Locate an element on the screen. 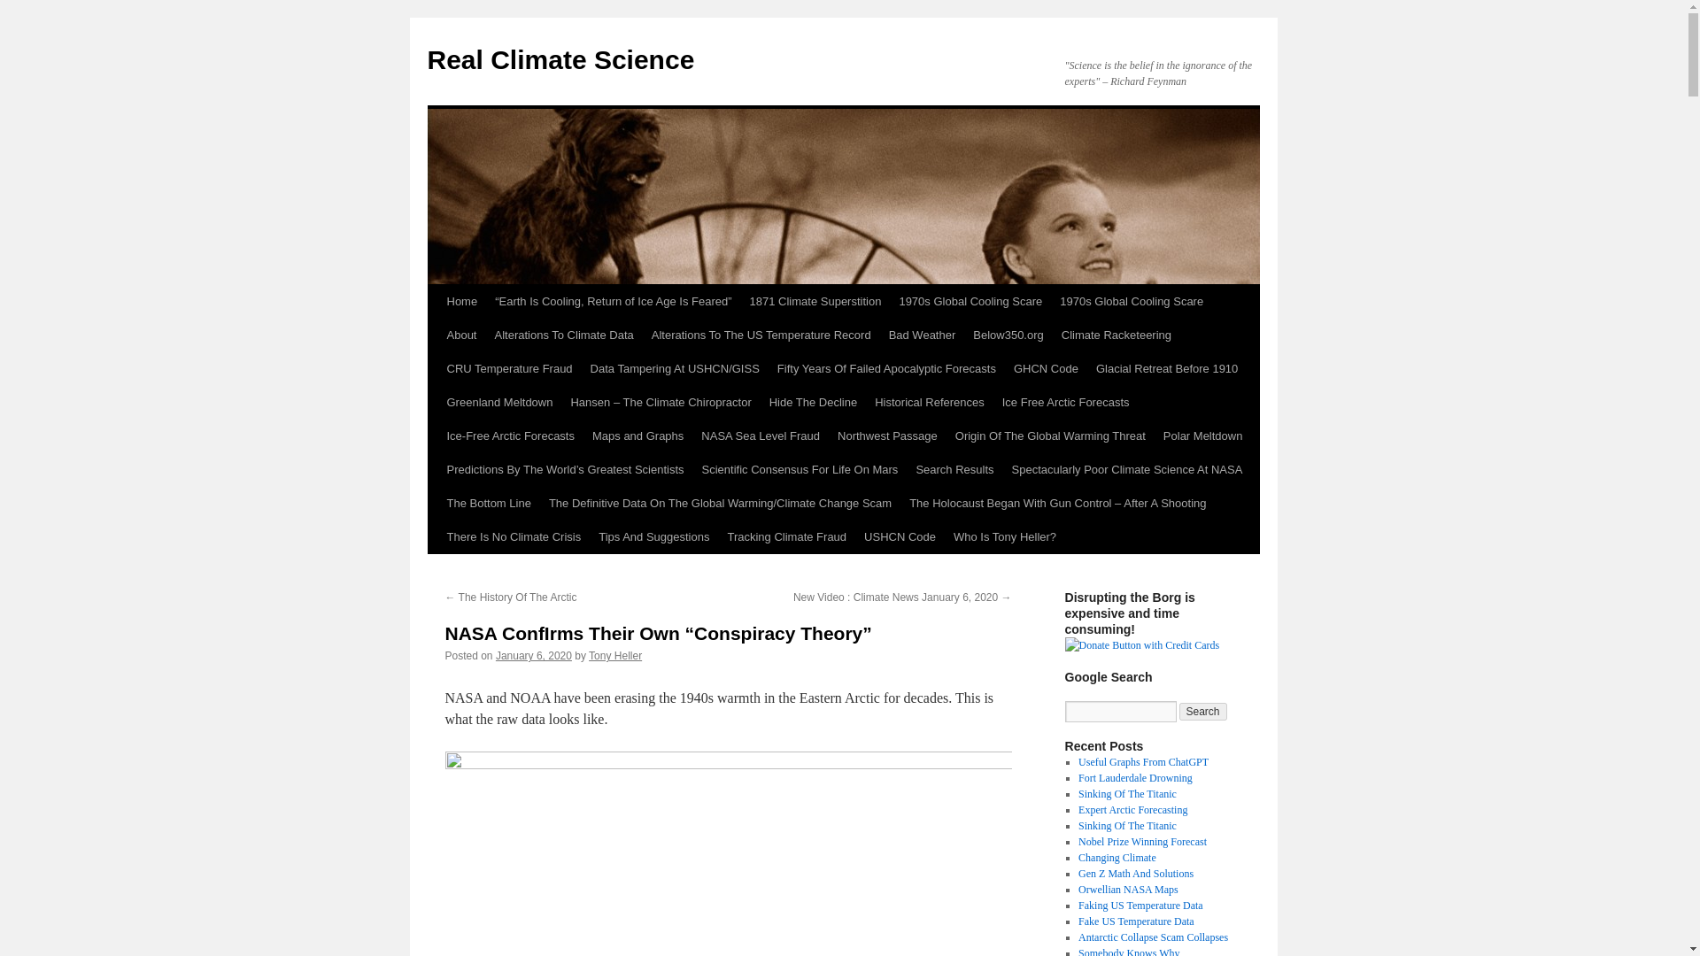 The height and width of the screenshot is (956, 1700). Hide The Decline is located at coordinates (813, 403).